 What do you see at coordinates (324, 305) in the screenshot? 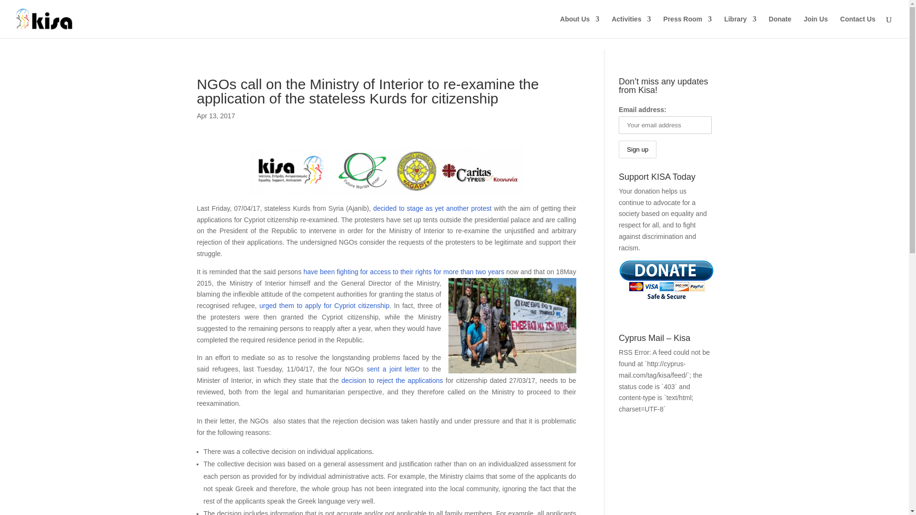
I see `urged them to apply for Cypriot citizenship` at bounding box center [324, 305].